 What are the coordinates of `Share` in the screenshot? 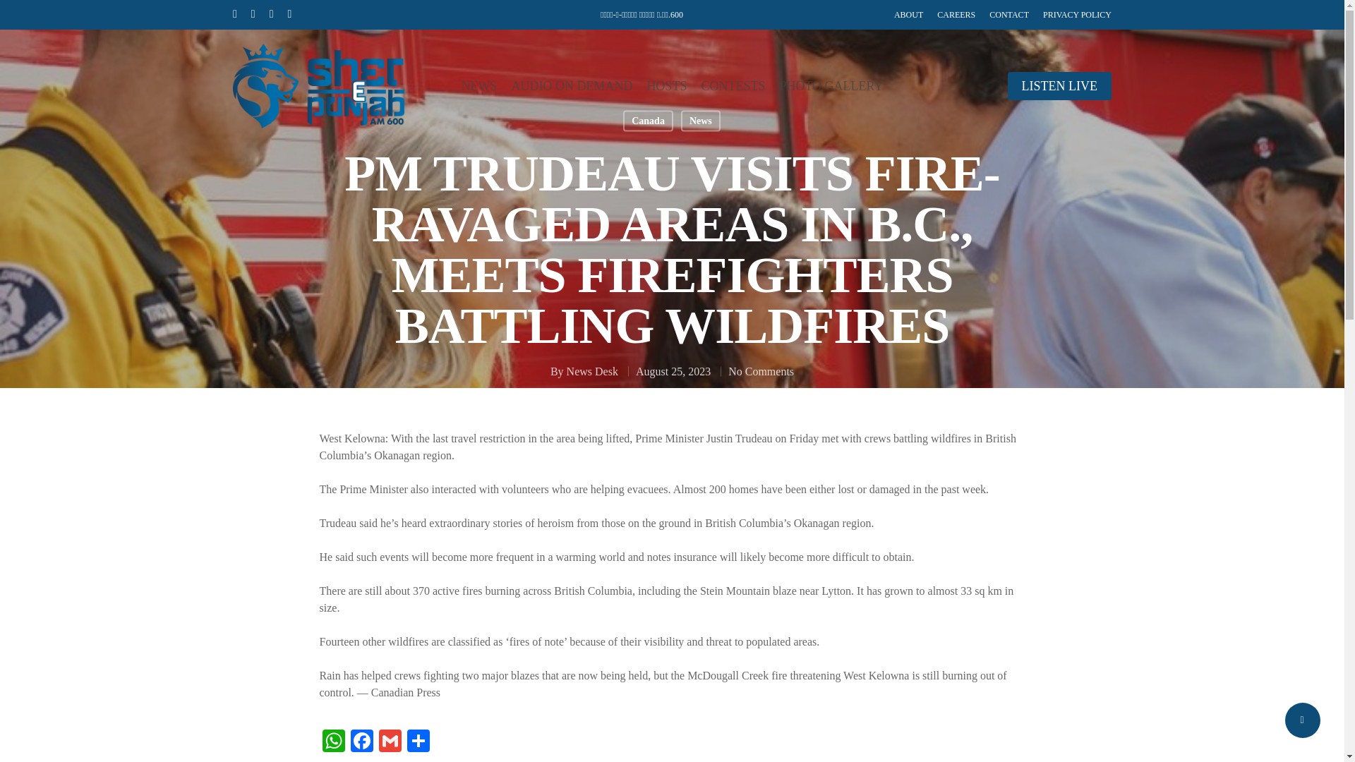 It's located at (418, 742).